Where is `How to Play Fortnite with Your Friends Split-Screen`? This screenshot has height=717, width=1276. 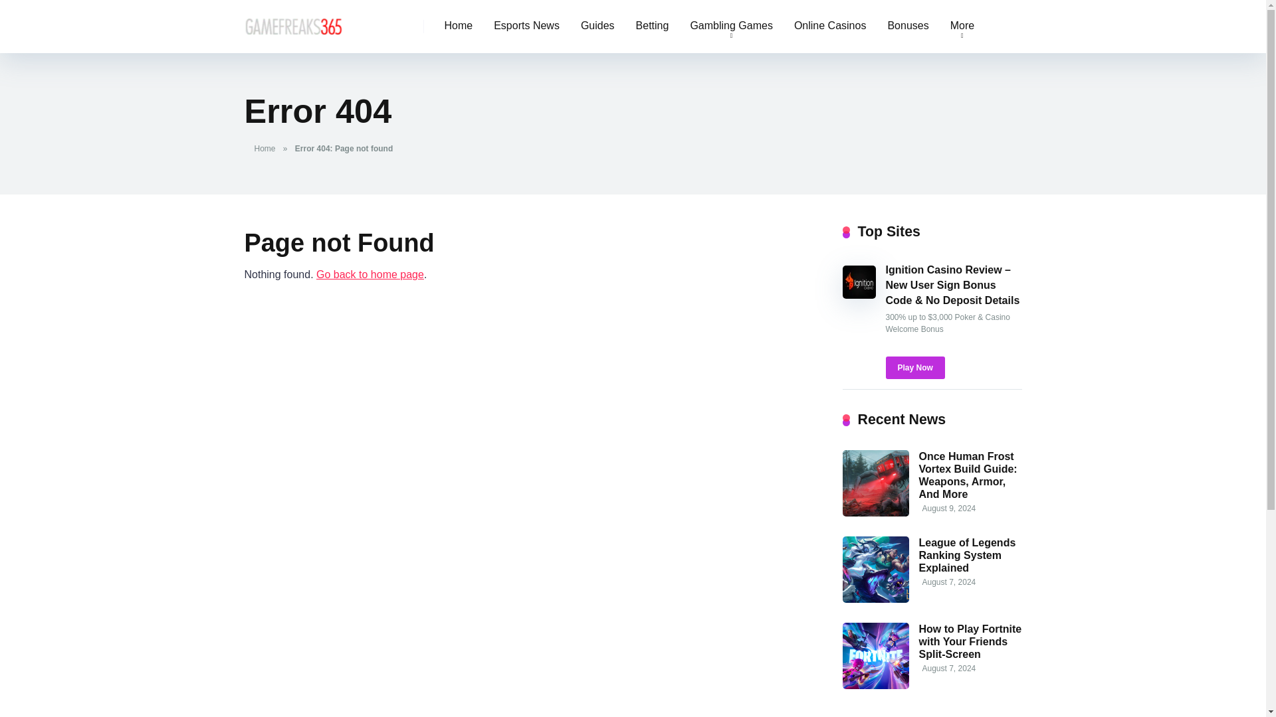 How to Play Fortnite with Your Friends Split-Screen is located at coordinates (970, 641).